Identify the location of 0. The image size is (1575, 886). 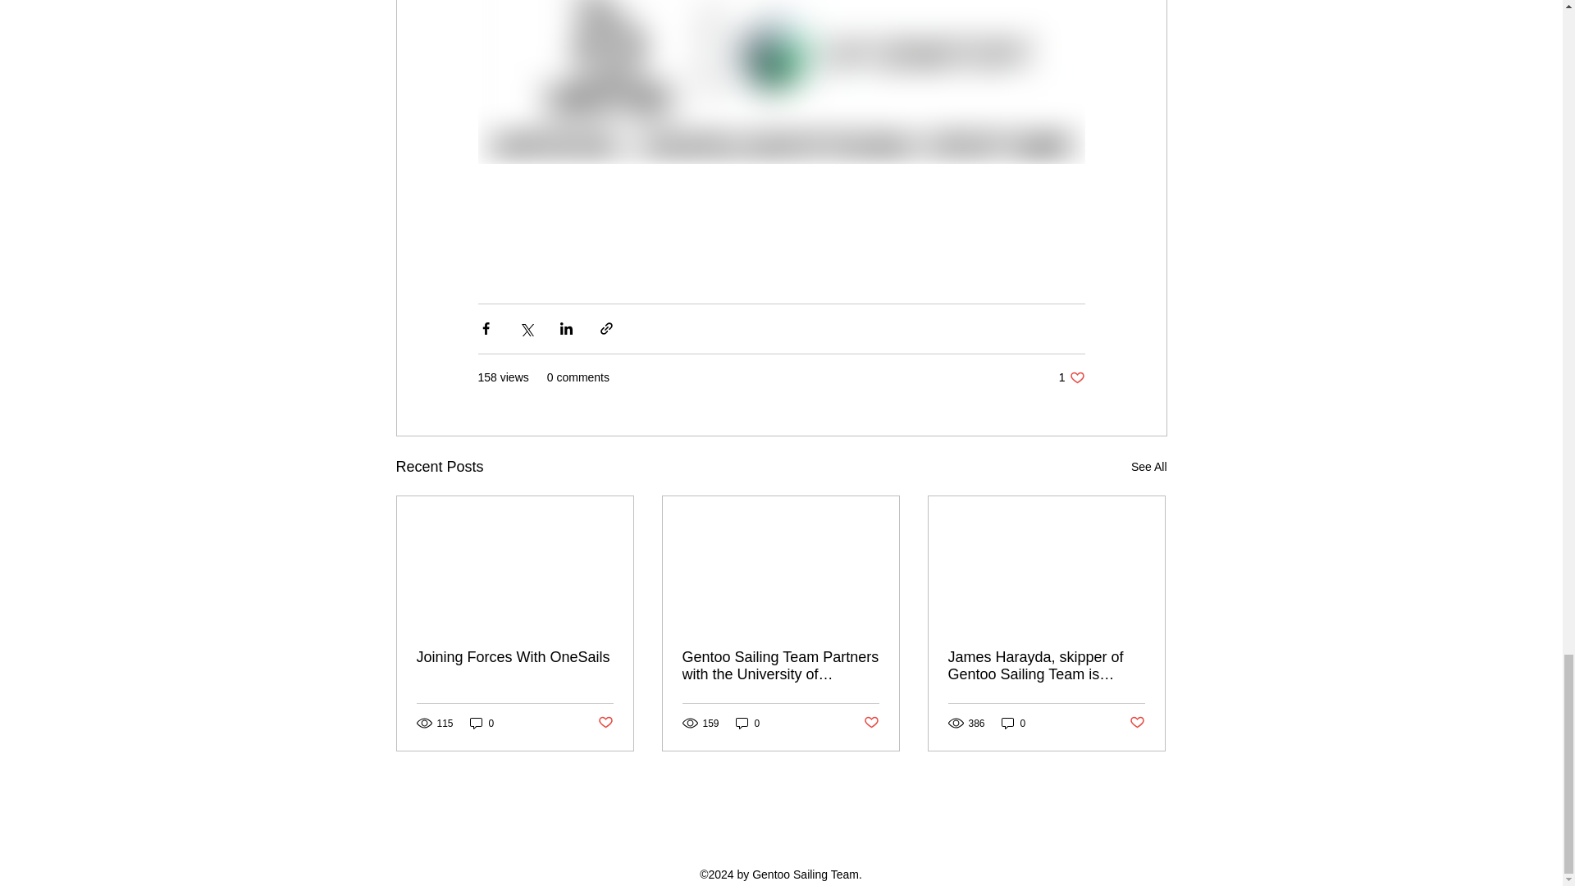
(482, 723).